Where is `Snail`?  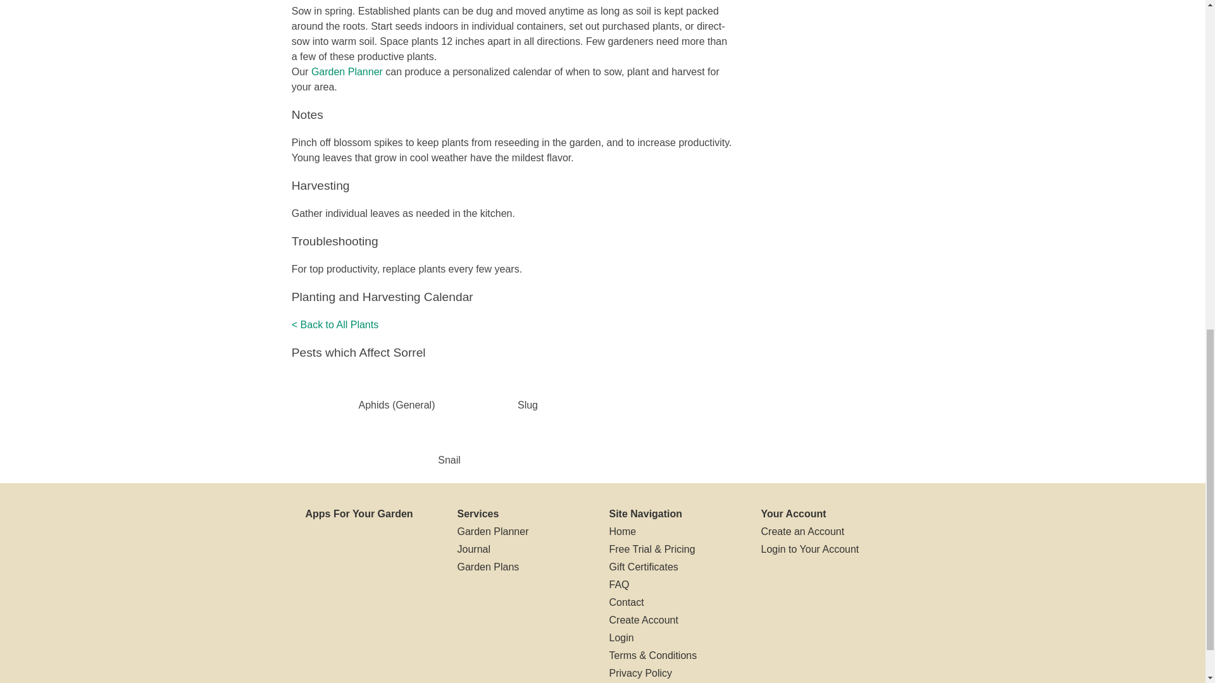 Snail is located at coordinates (449, 460).